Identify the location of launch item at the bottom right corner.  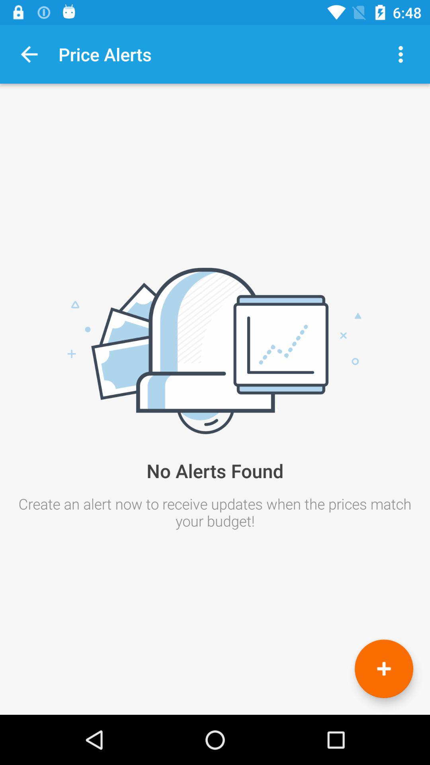
(384, 669).